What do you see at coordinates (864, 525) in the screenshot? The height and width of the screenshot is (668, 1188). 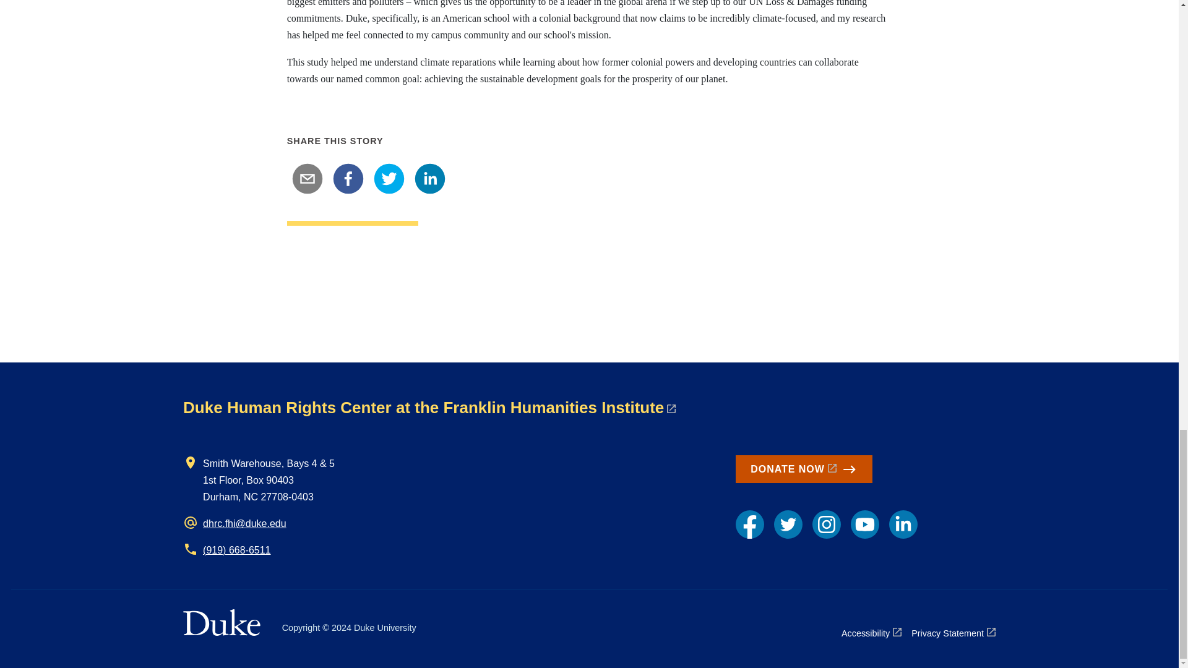 I see `YouTube link` at bounding box center [864, 525].